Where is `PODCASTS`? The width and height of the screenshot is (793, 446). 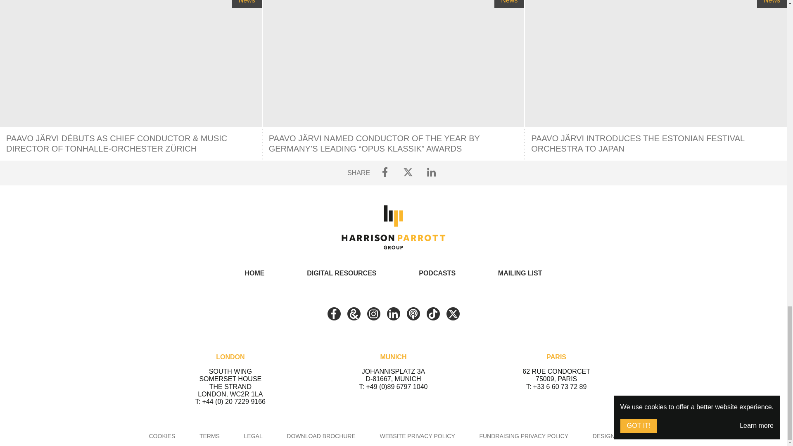
PODCASTS is located at coordinates (437, 273).